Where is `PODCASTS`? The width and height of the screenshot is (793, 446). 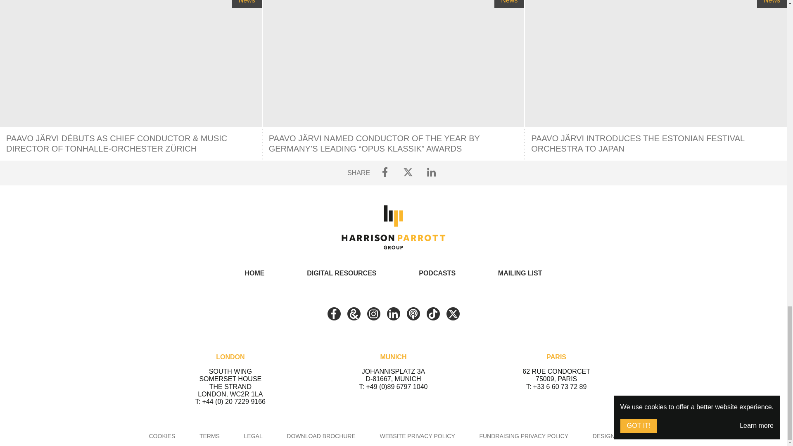
PODCASTS is located at coordinates (437, 273).